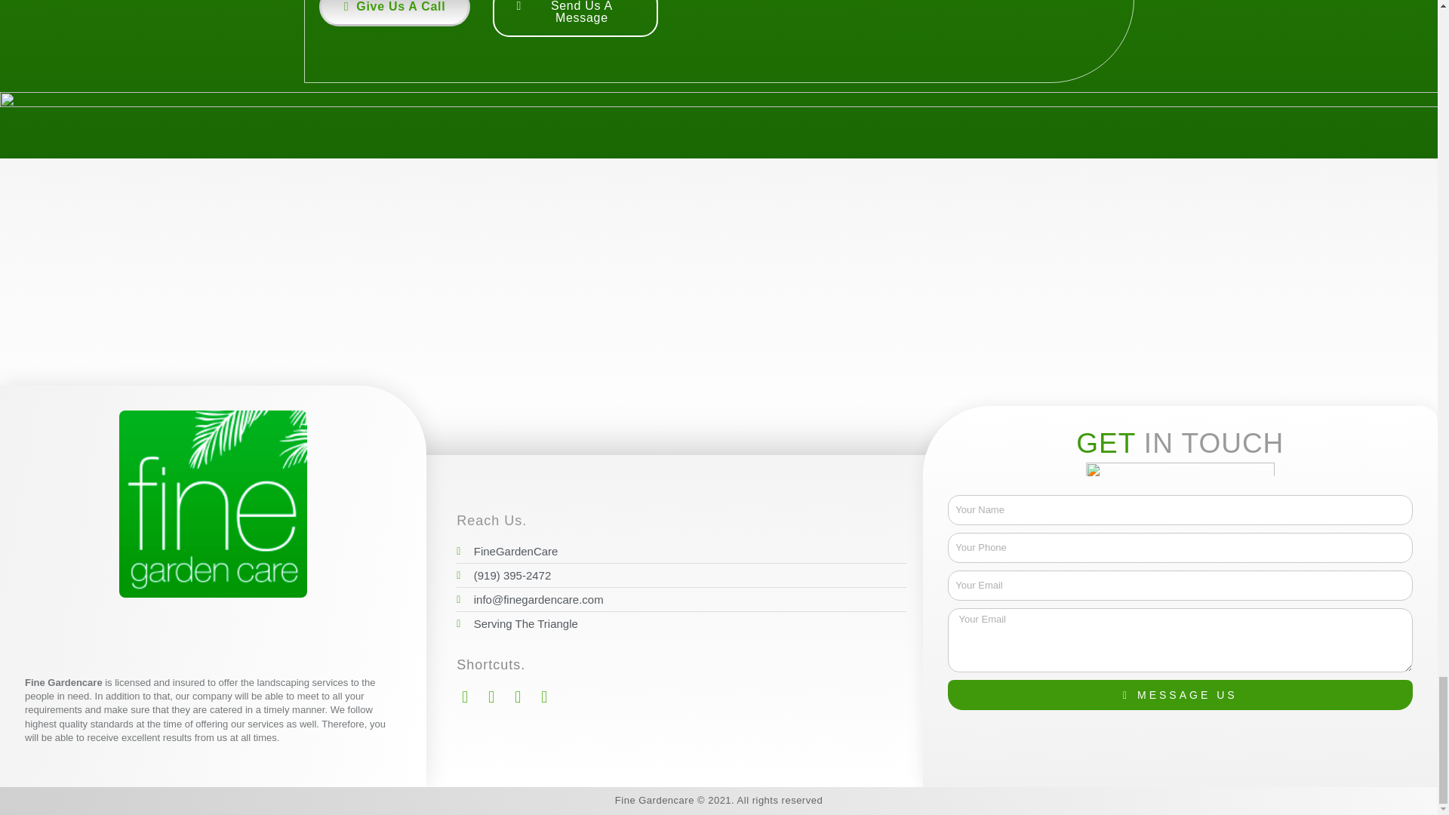  What do you see at coordinates (681, 551) in the screenshot?
I see `FineGardenCare` at bounding box center [681, 551].